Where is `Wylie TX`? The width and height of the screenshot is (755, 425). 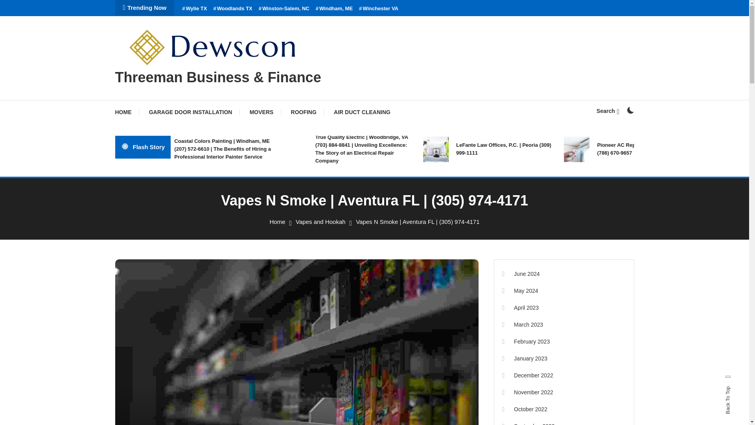
Wylie TX is located at coordinates (194, 9).